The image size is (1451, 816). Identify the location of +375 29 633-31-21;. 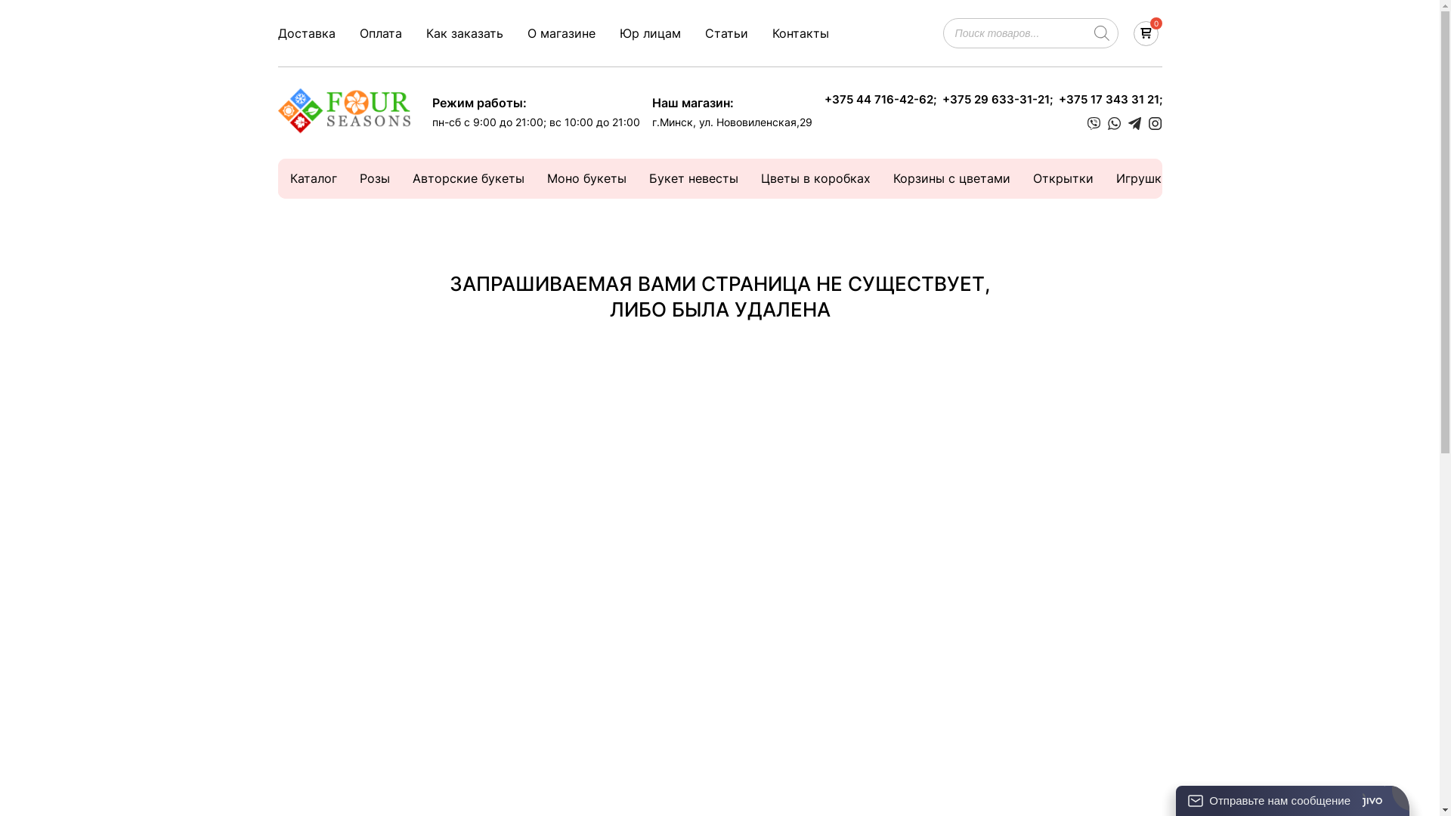
(997, 100).